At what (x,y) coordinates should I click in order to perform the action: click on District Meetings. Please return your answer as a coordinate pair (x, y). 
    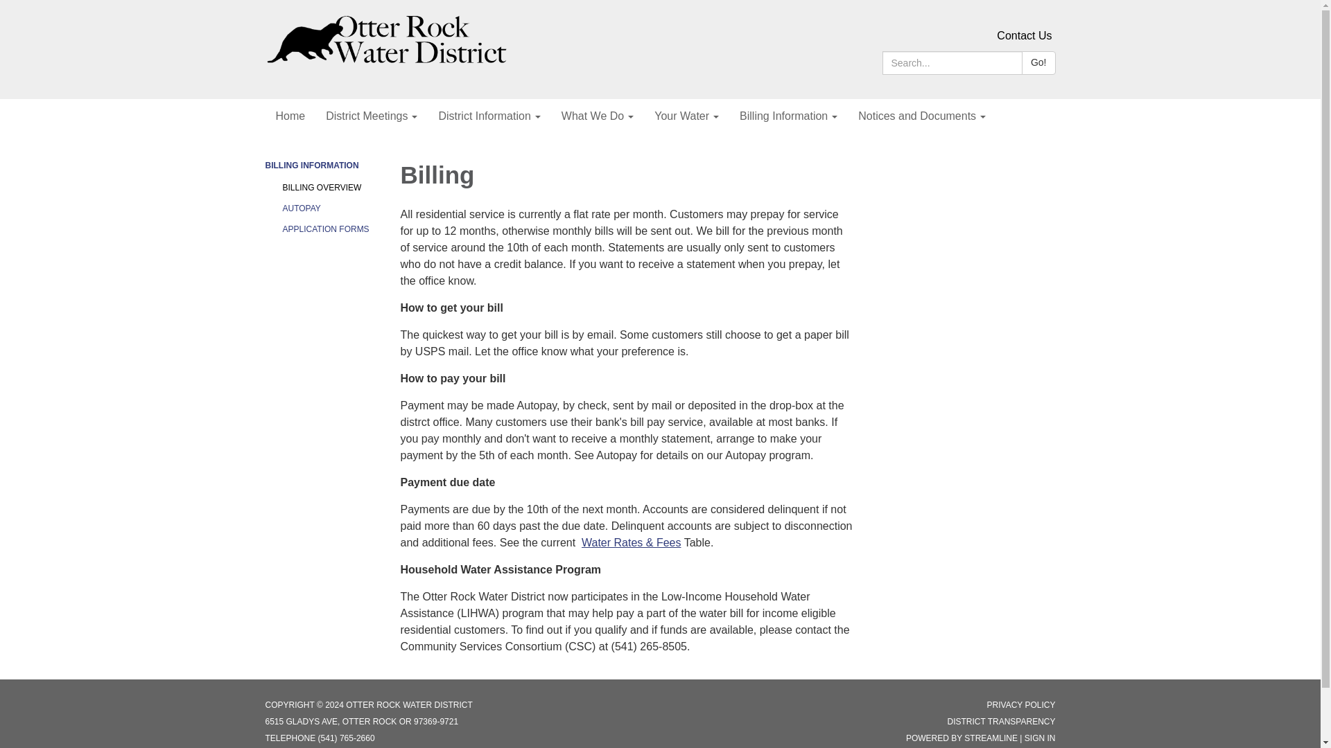
    Looking at the image, I should click on (372, 116).